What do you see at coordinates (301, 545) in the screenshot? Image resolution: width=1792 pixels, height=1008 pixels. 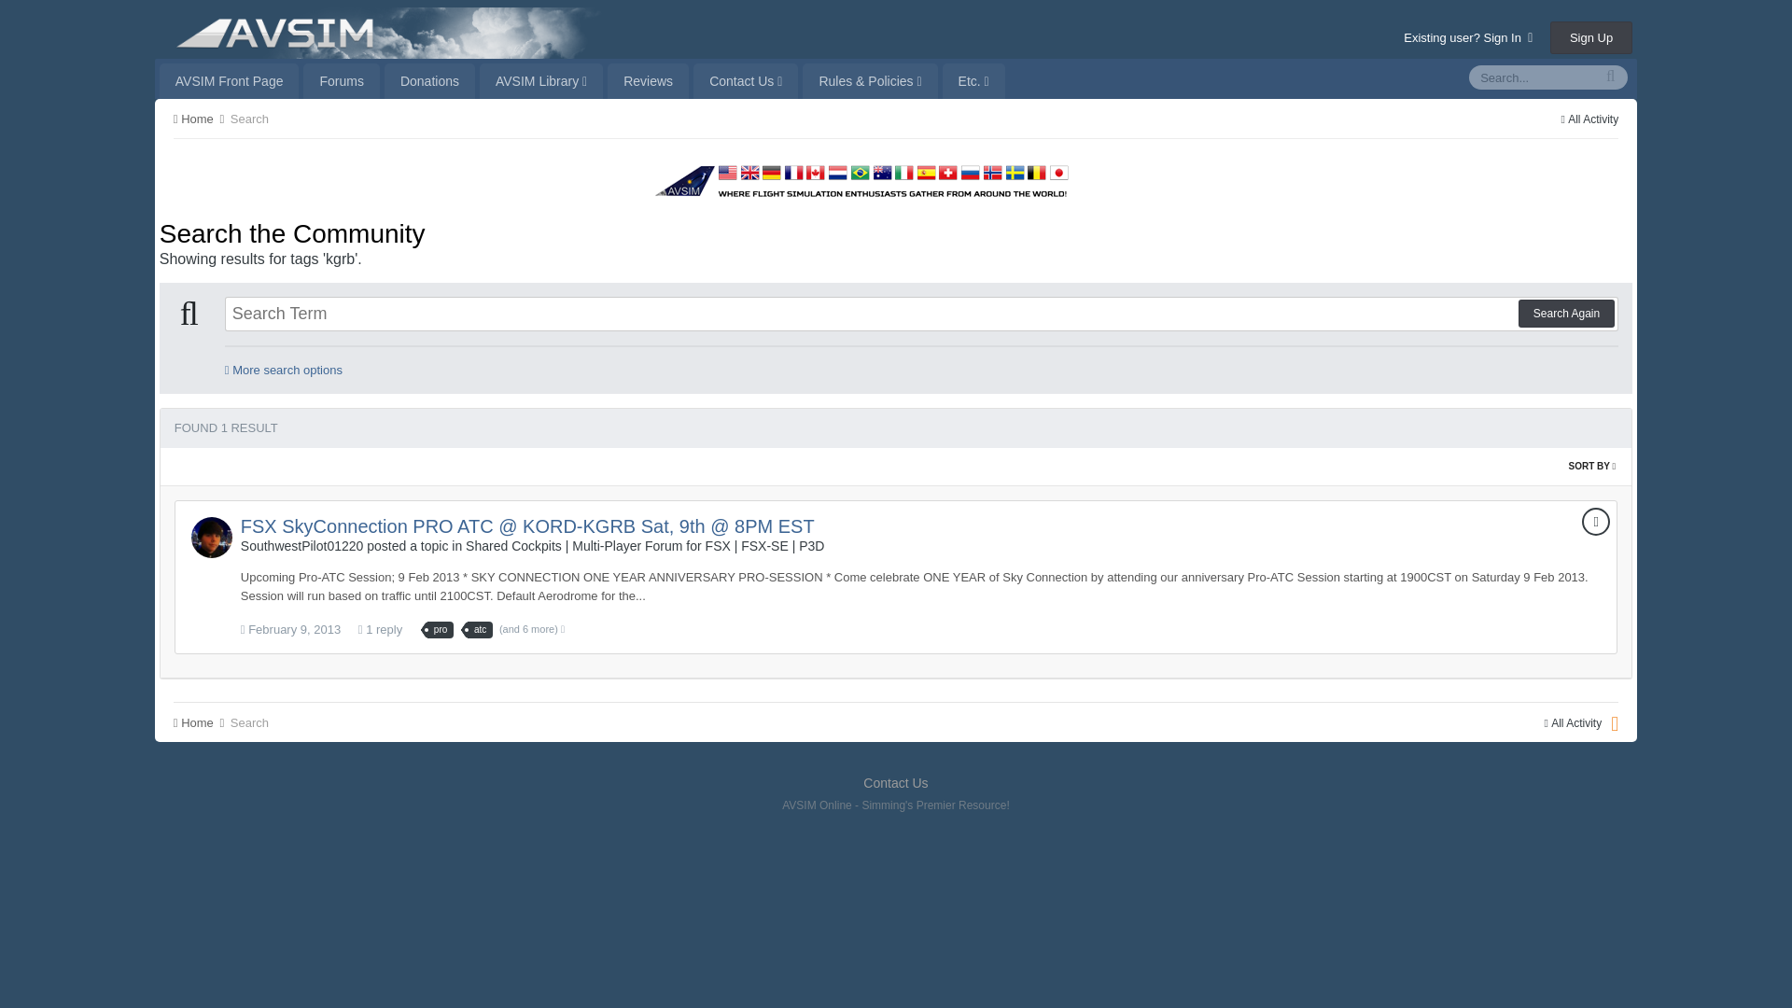 I see `Go to SouthwestPilot01220's profile` at bounding box center [301, 545].